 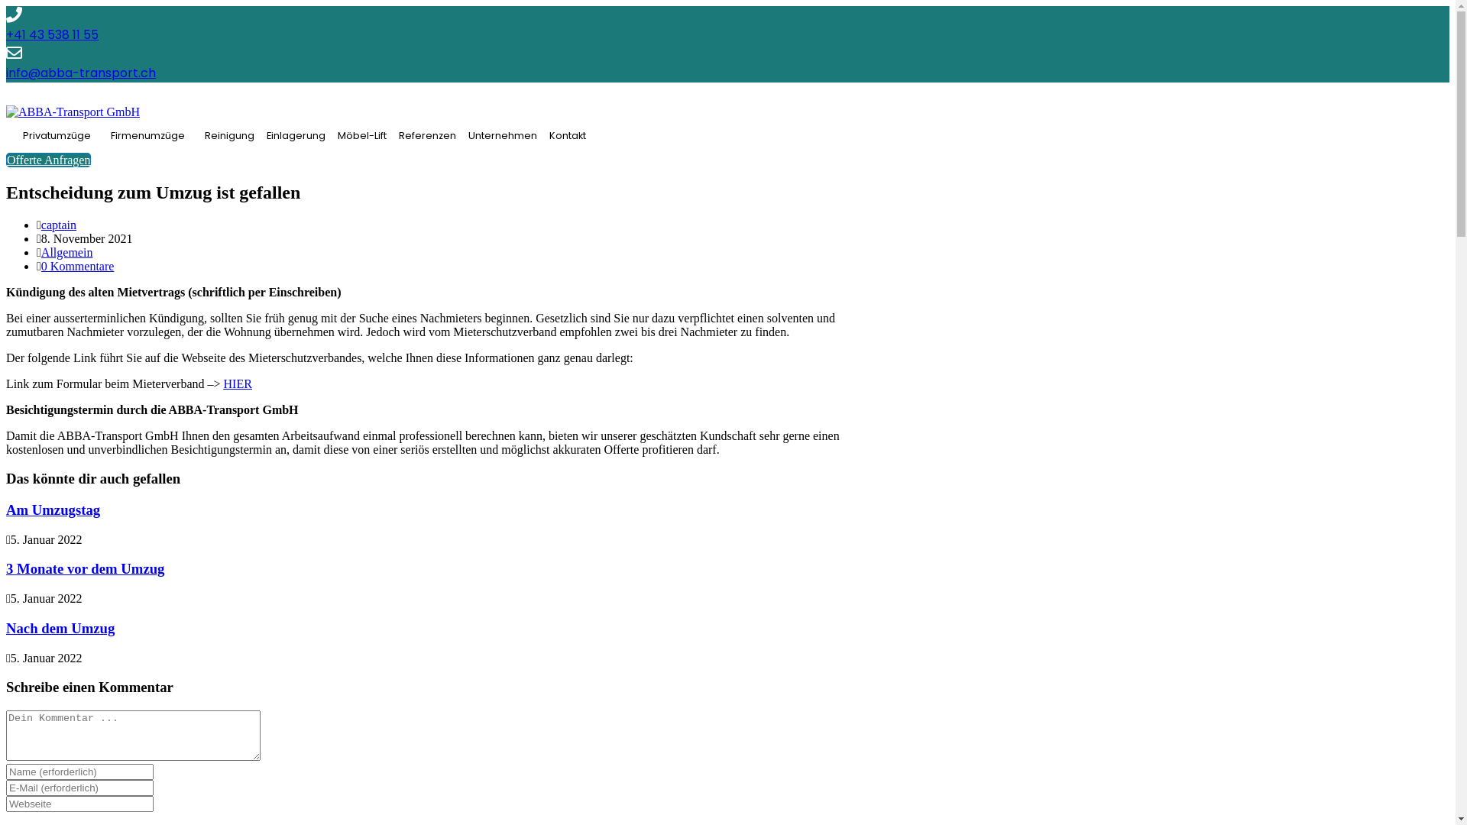 I want to click on +41 43 538 11 55, so click(x=52, y=35).